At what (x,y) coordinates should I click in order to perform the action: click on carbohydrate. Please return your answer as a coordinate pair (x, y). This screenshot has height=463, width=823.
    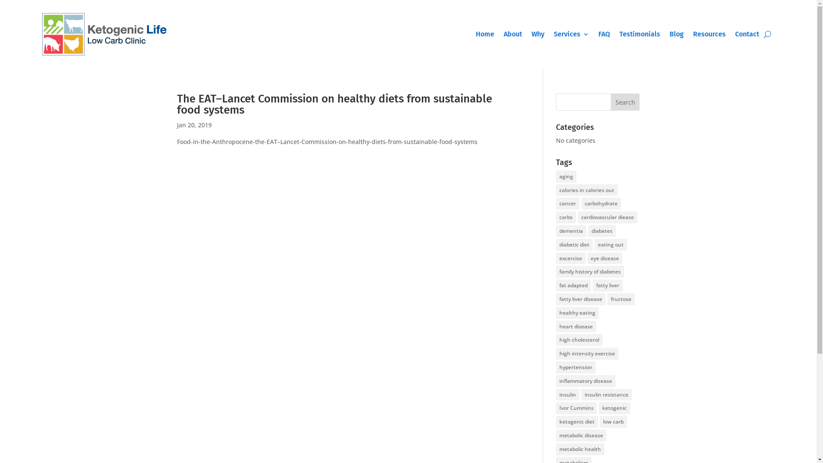
    Looking at the image, I should click on (601, 204).